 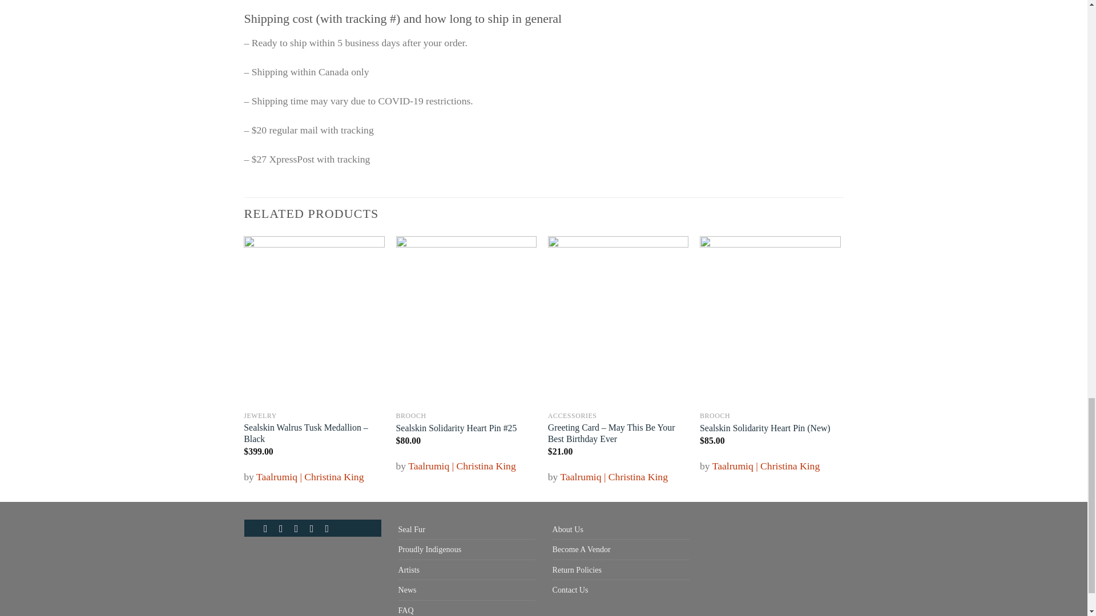 What do you see at coordinates (284, 528) in the screenshot?
I see `Follow on Instagram` at bounding box center [284, 528].